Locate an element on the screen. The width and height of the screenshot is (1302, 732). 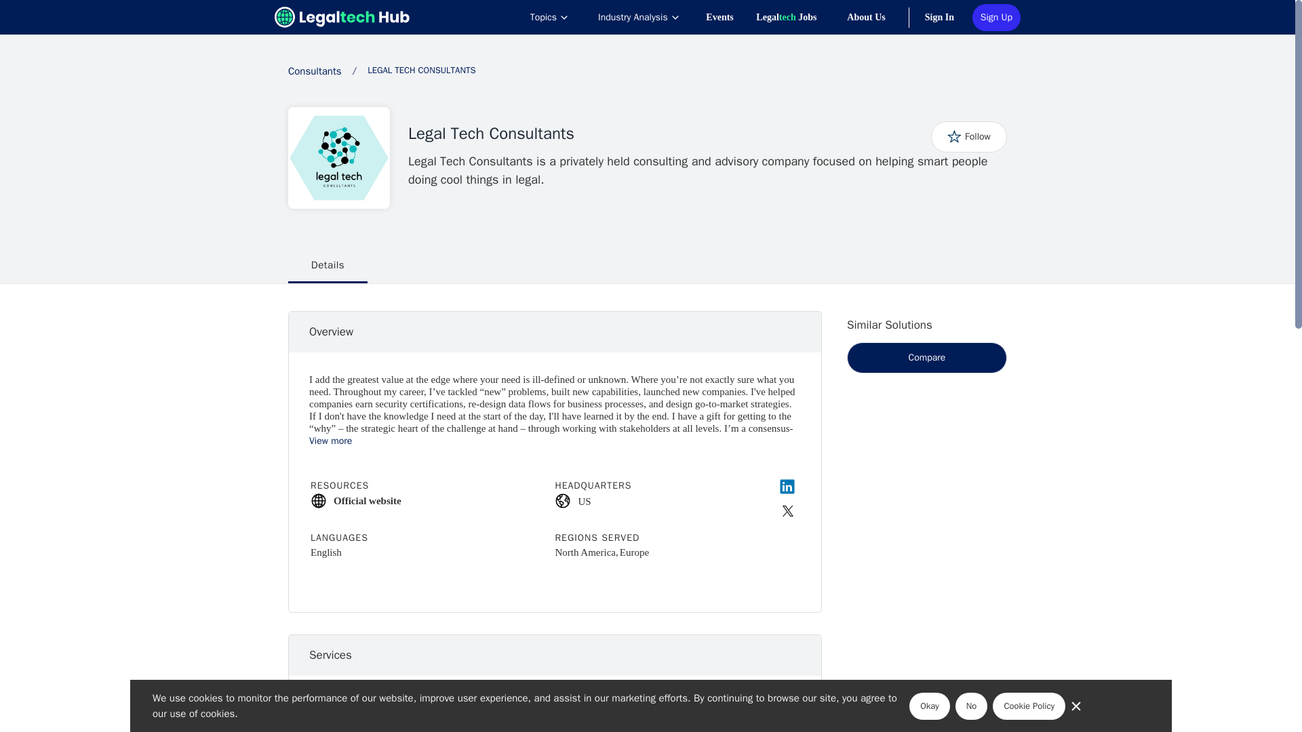
Details is located at coordinates (327, 266).